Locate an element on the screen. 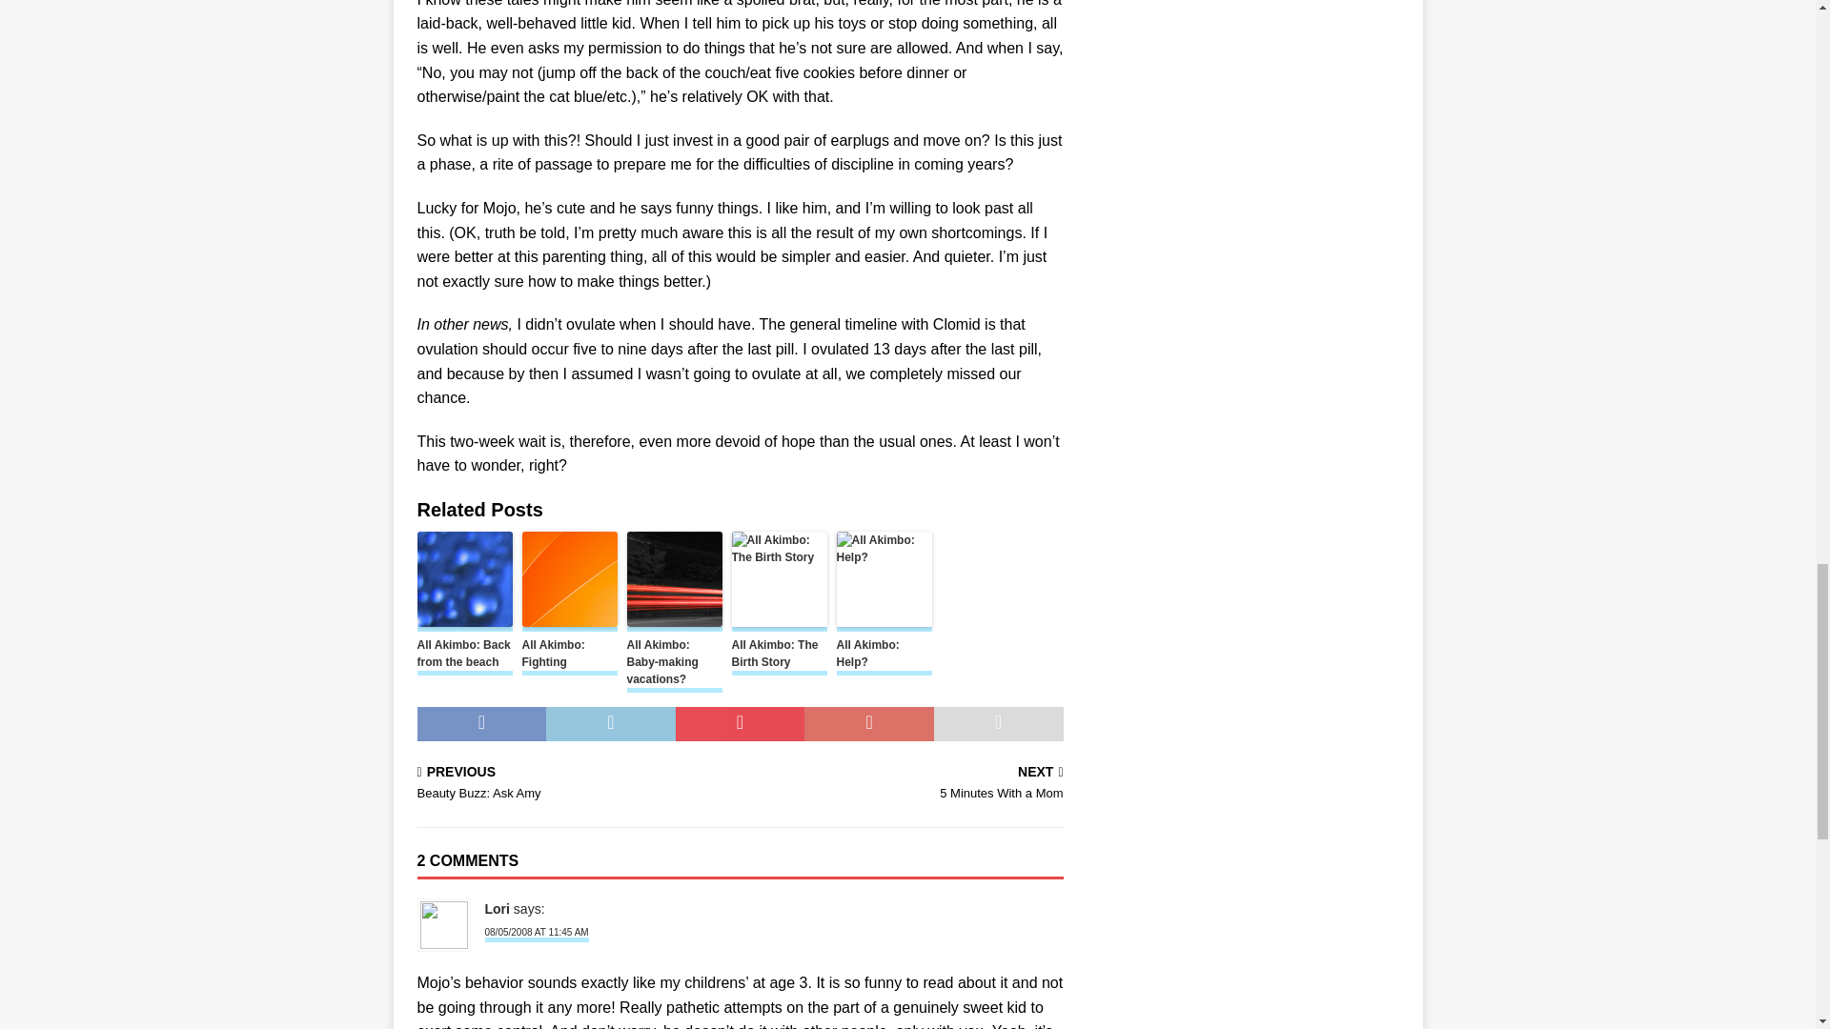 This screenshot has width=1830, height=1029. All Akimbo: The Birth Story is located at coordinates (780, 656).